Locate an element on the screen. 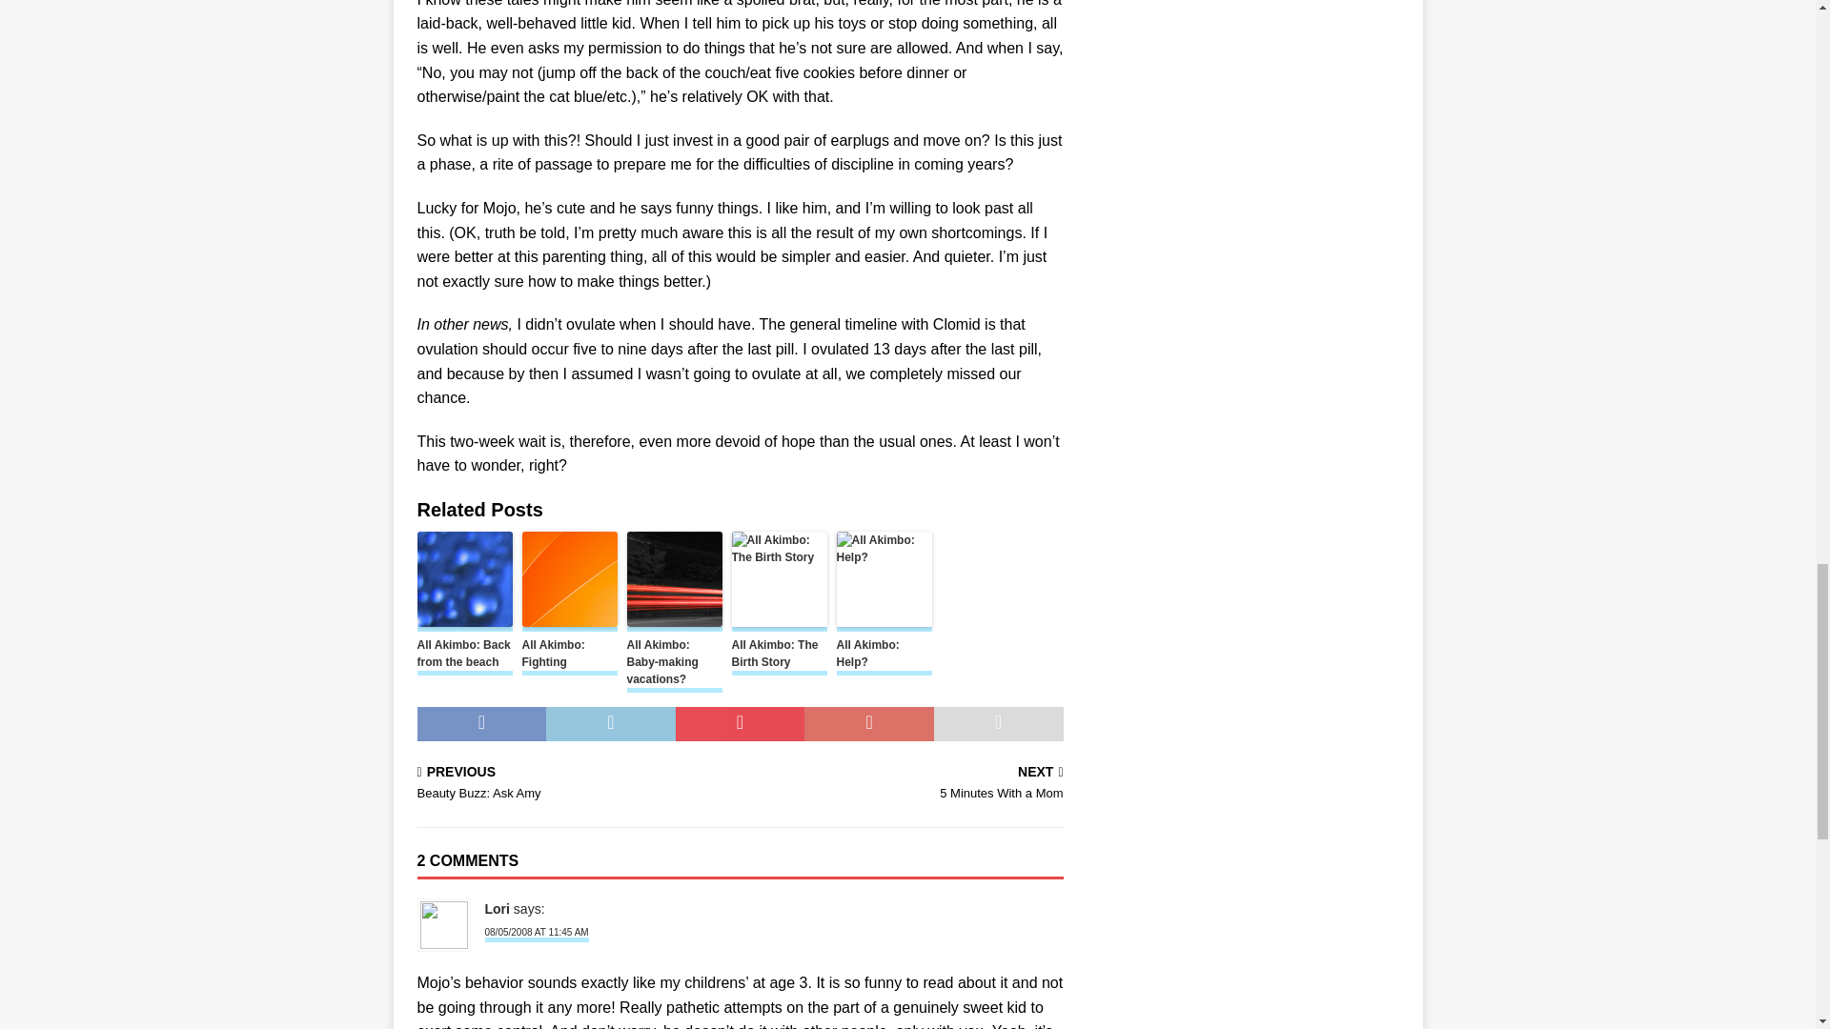 This screenshot has width=1830, height=1029. All Akimbo: The Birth Story is located at coordinates (780, 656).